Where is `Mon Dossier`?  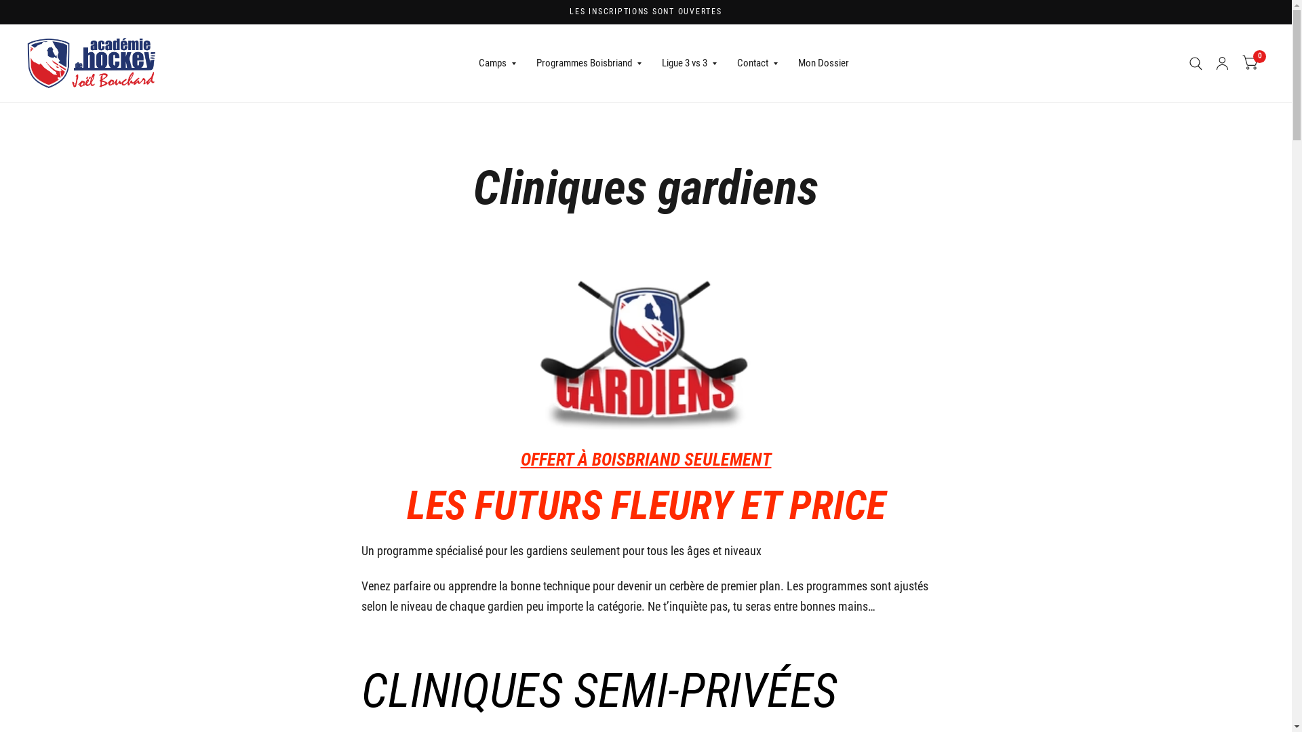
Mon Dossier is located at coordinates (823, 64).